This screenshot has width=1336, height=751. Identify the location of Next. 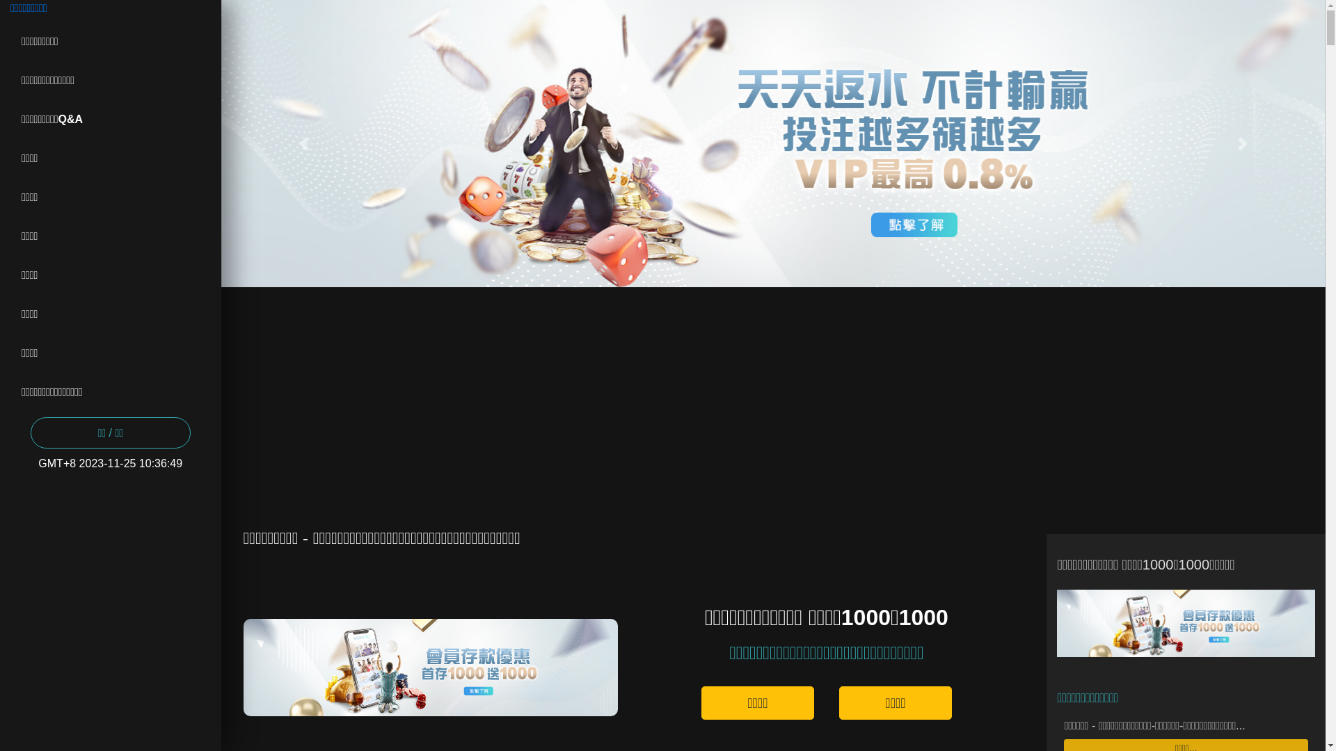
(1243, 143).